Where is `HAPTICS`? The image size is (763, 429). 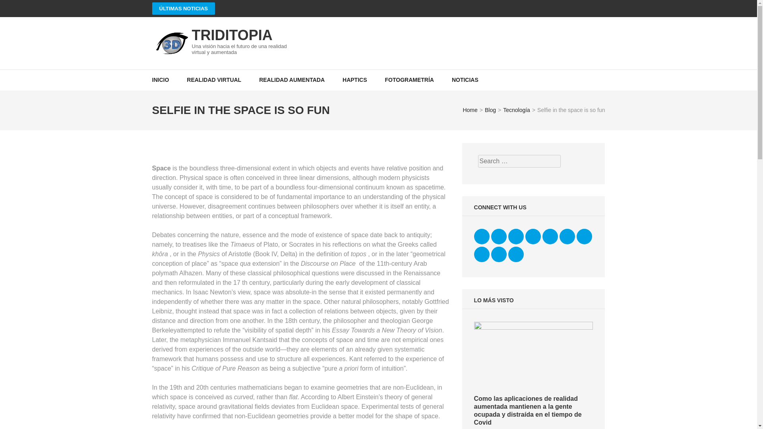
HAPTICS is located at coordinates (354, 80).